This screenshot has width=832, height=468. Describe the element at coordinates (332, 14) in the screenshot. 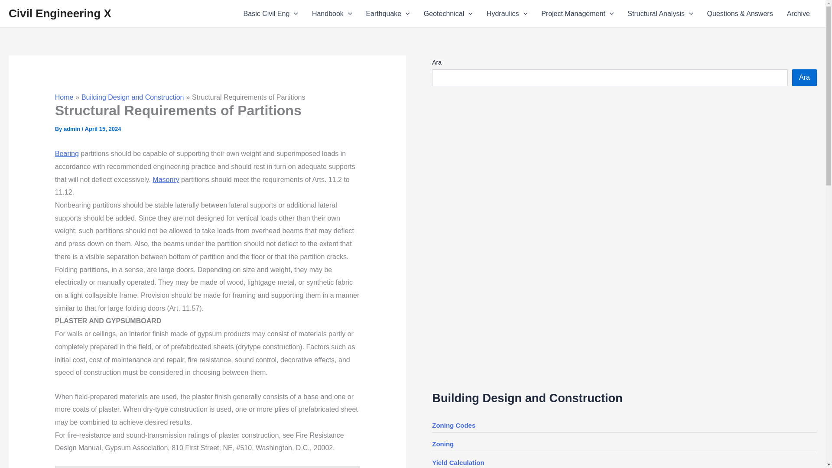

I see `Handbook` at that location.